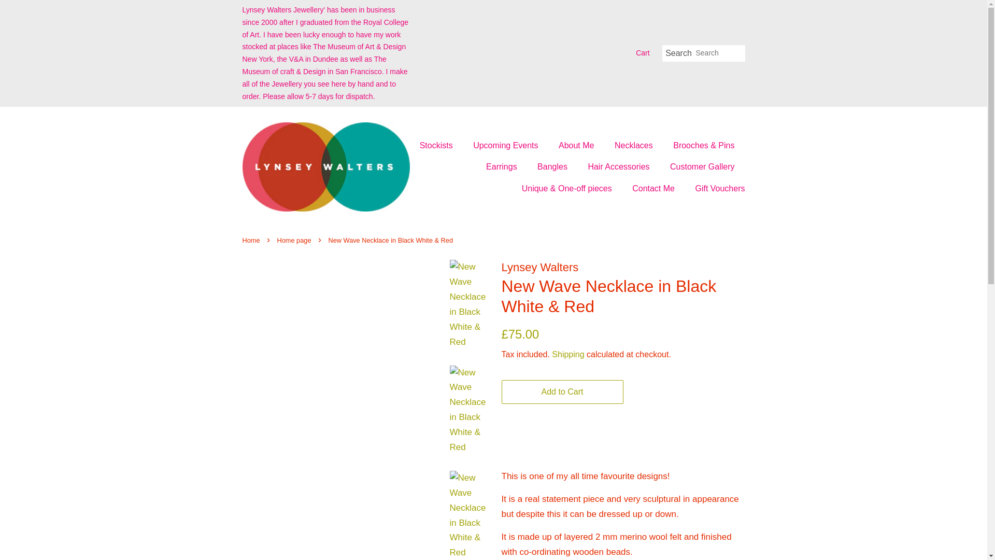 The height and width of the screenshot is (560, 995). Describe the element at coordinates (553, 167) in the screenshot. I see `Bangles` at that location.